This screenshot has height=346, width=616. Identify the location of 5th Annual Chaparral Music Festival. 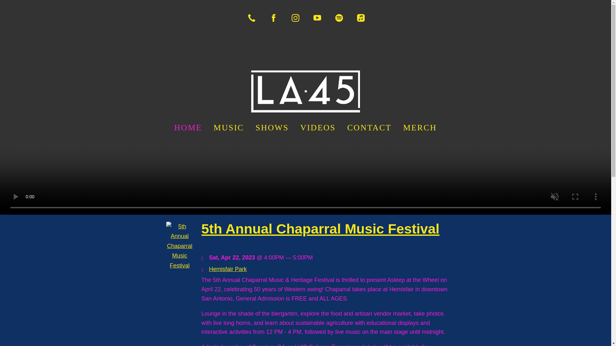
(180, 265).